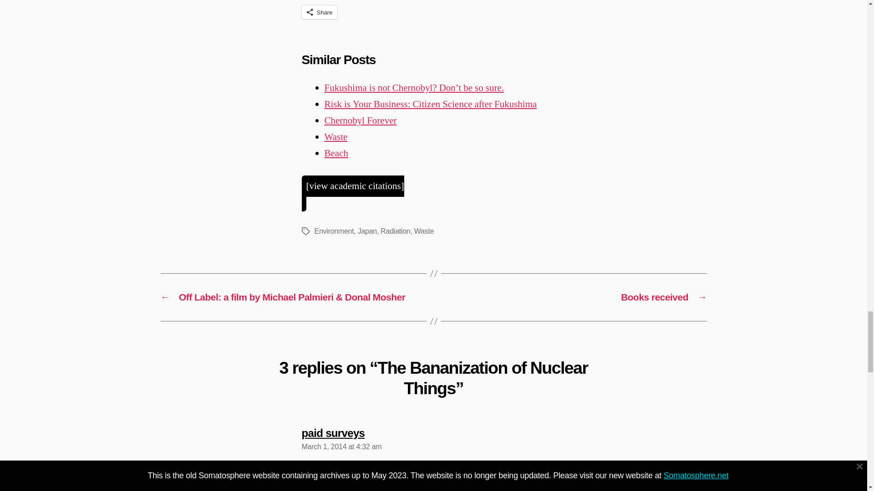 Image resolution: width=874 pixels, height=491 pixels. Describe the element at coordinates (320, 12) in the screenshot. I see `Share` at that location.